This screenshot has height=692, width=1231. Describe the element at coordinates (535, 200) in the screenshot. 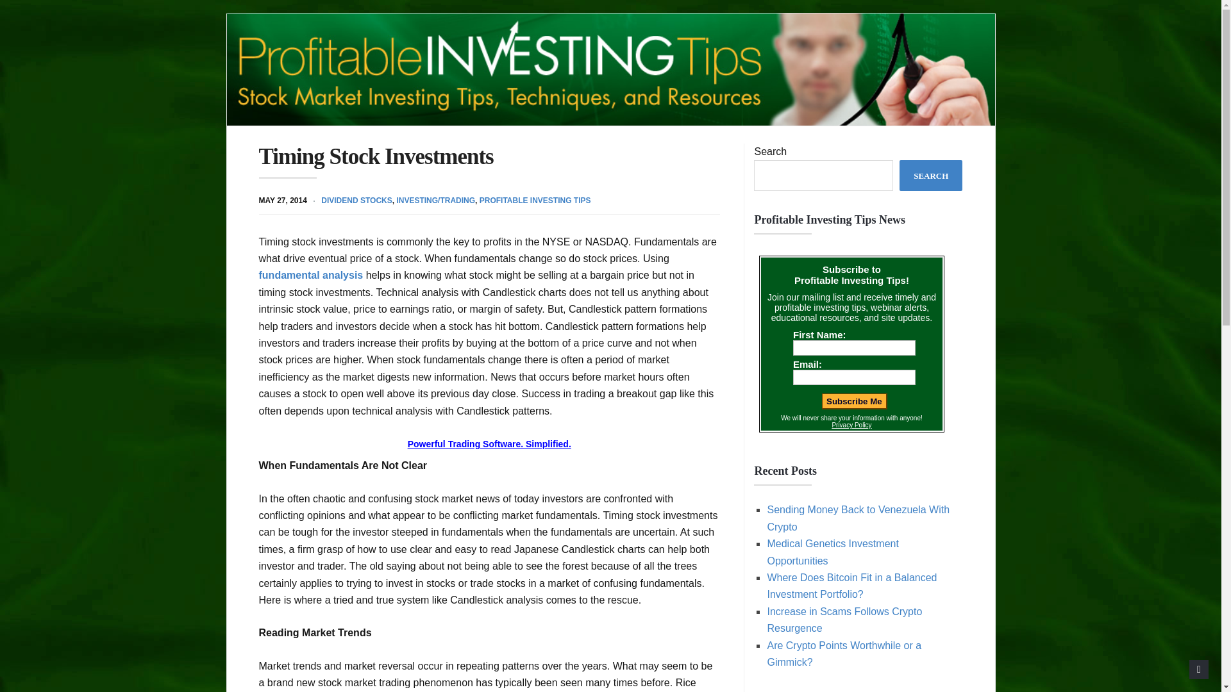

I see `PROFITABLE INVESTING TIPS` at that location.